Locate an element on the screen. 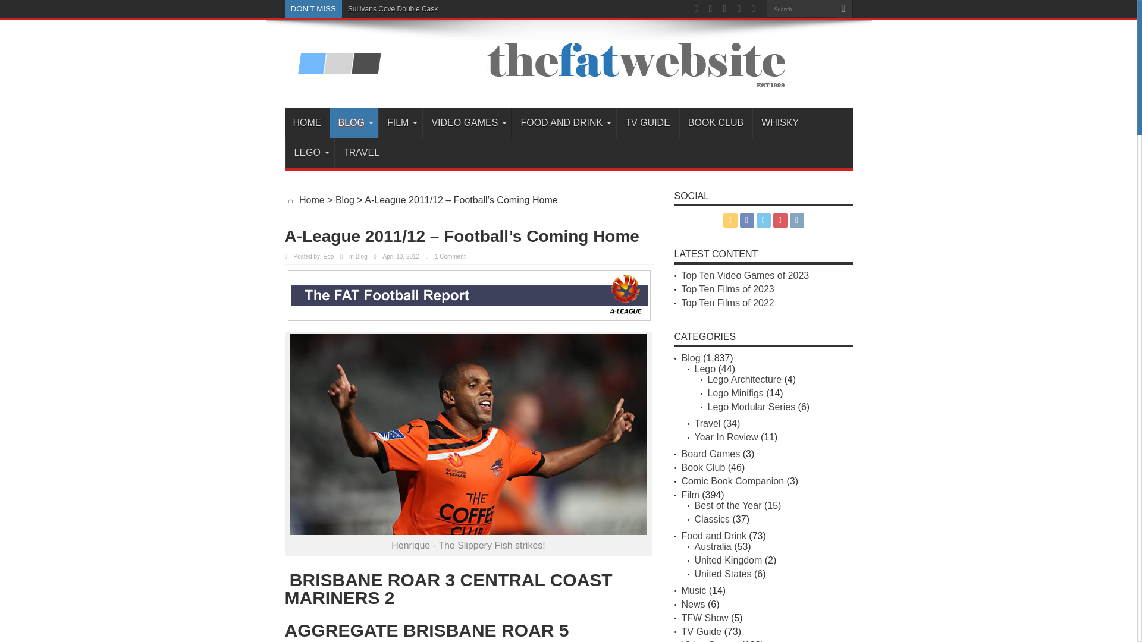  Blog is located at coordinates (345, 200).